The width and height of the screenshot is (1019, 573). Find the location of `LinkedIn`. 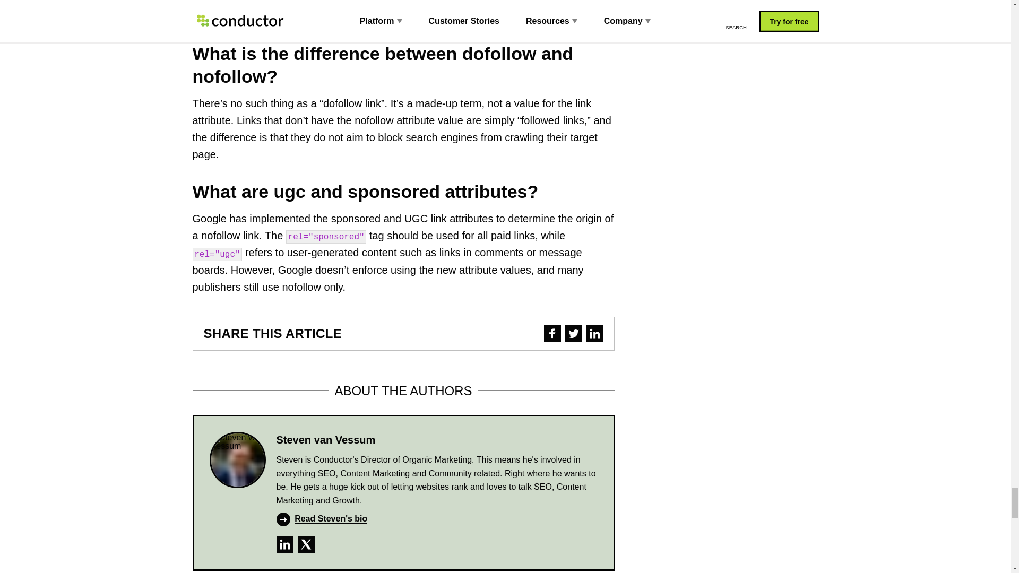

LinkedIn is located at coordinates (284, 544).